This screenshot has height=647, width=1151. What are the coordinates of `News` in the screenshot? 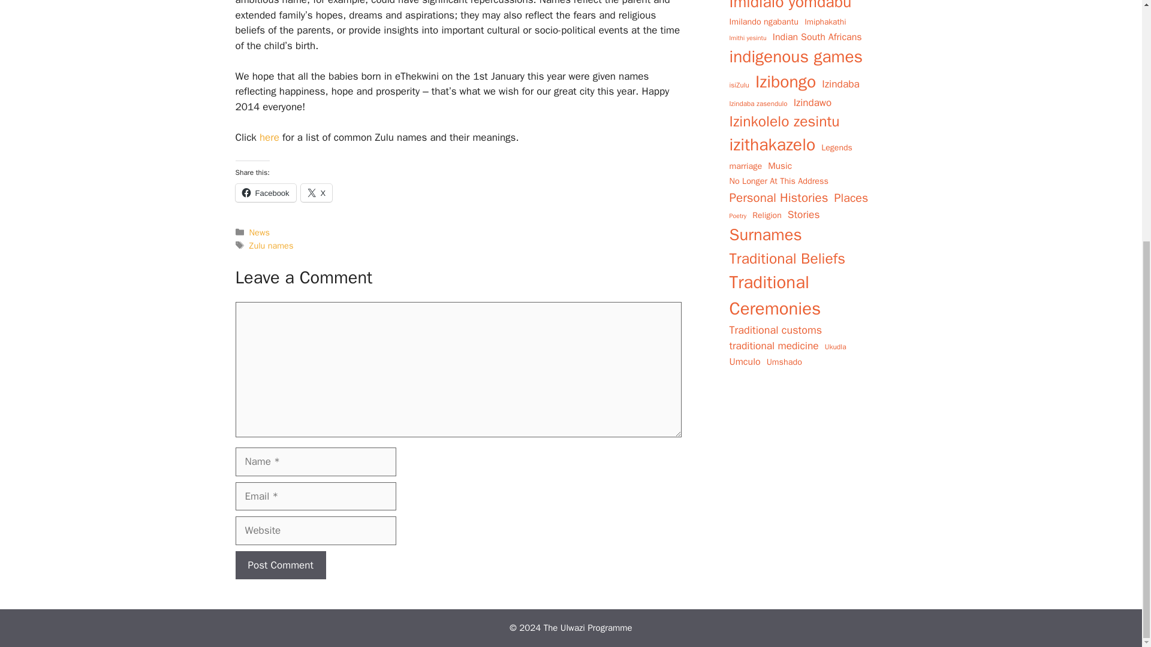 It's located at (259, 232).